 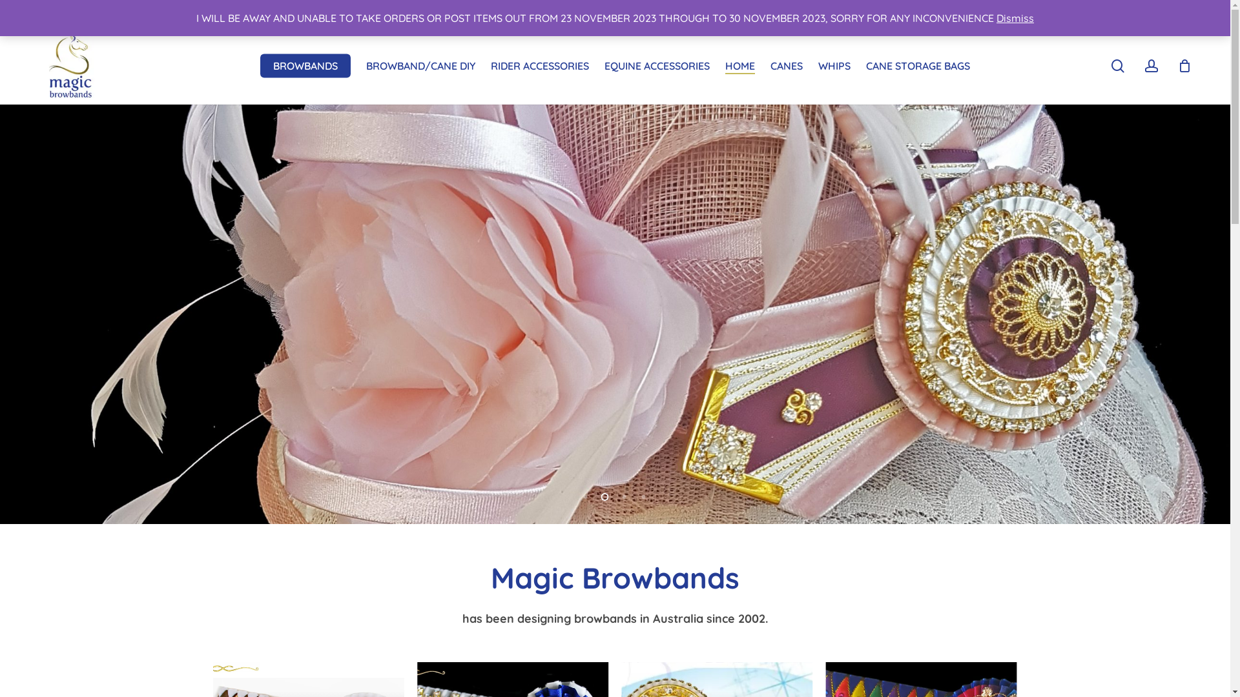 What do you see at coordinates (834, 66) in the screenshot?
I see `WHIPS` at bounding box center [834, 66].